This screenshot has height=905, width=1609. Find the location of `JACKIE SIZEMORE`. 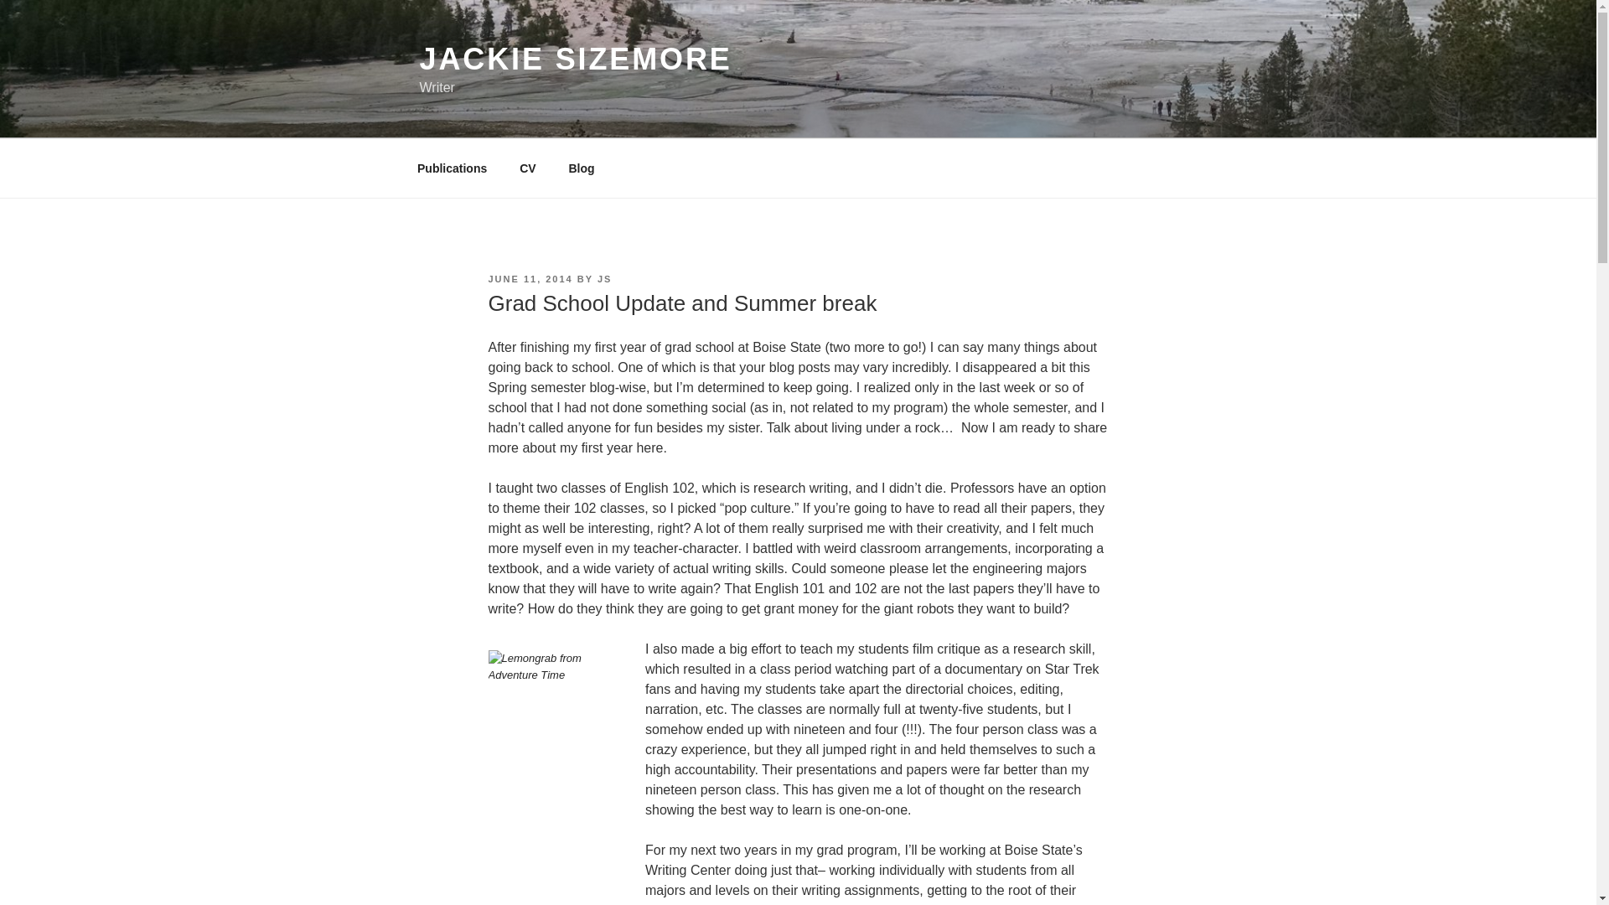

JACKIE SIZEMORE is located at coordinates (575, 59).